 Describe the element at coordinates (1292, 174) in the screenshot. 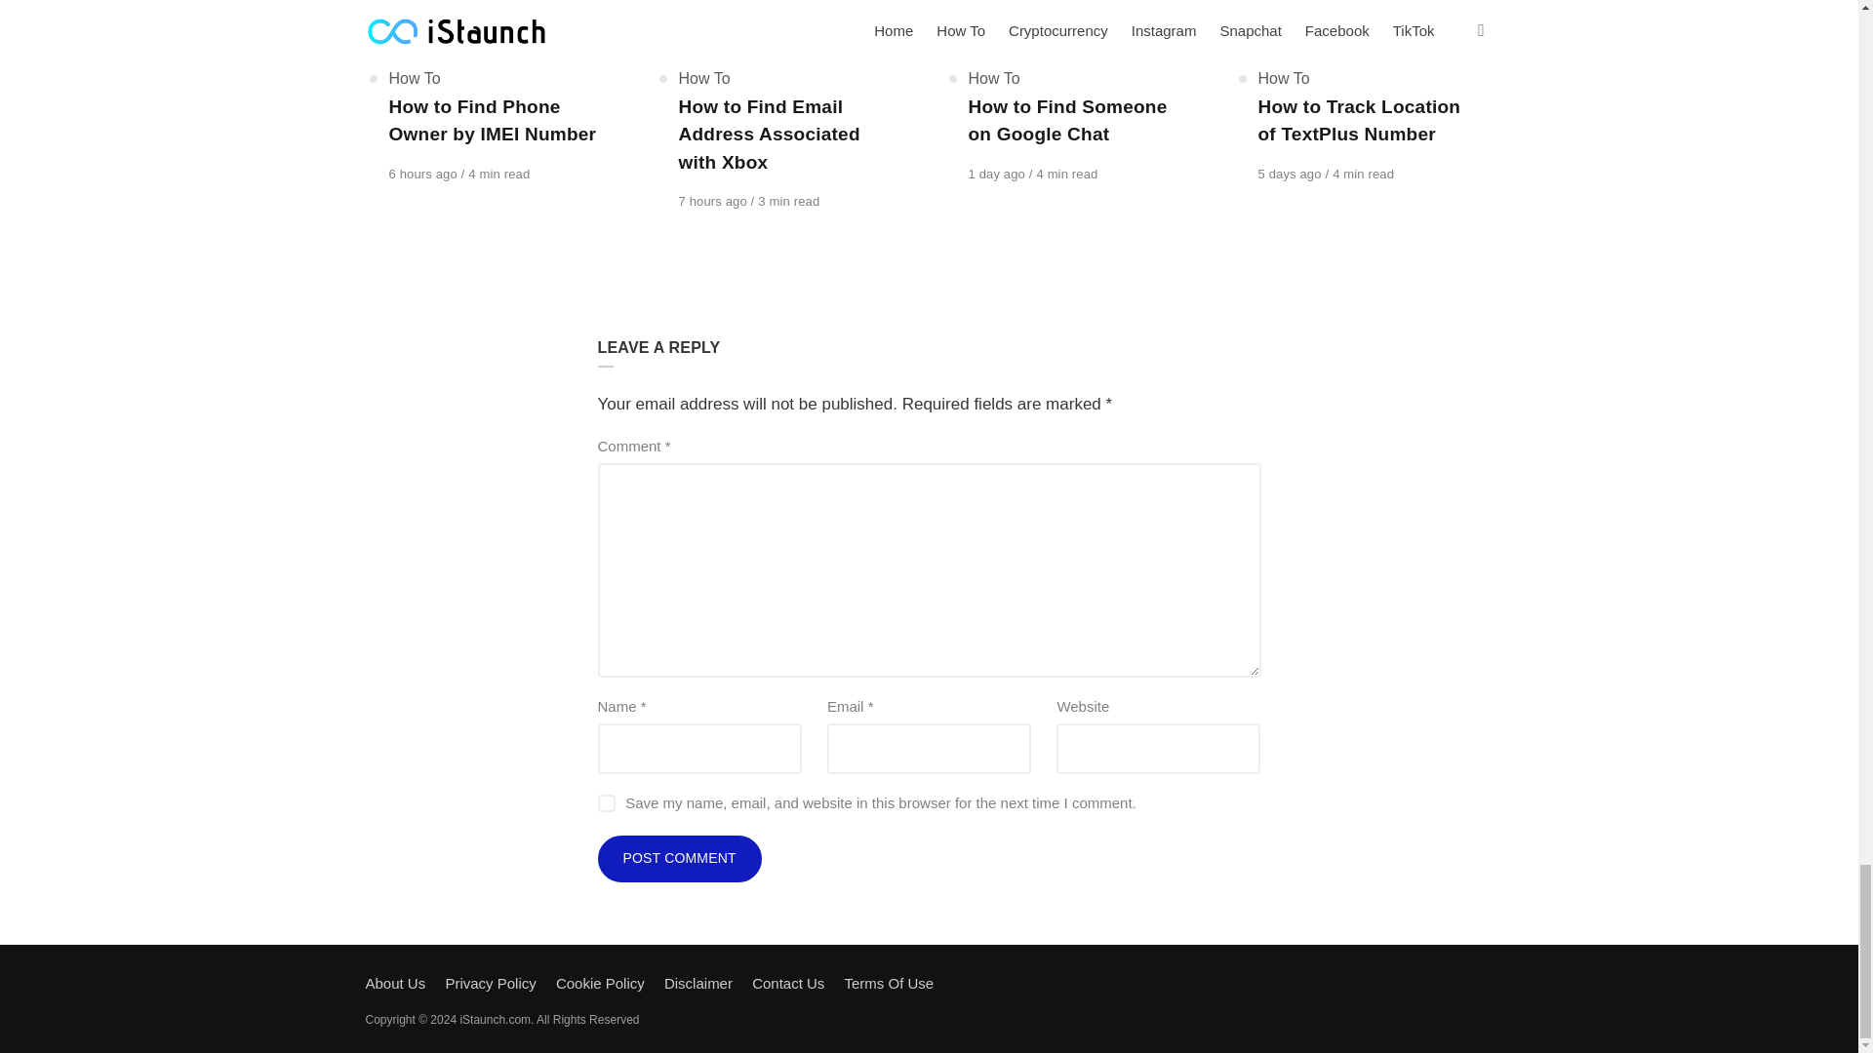

I see `July 25, 2024` at that location.